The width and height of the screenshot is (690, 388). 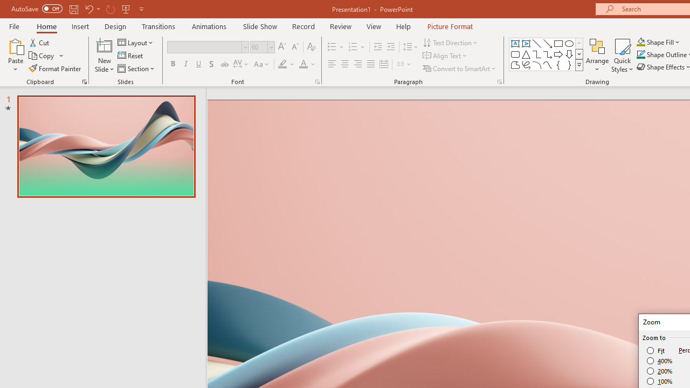 I want to click on 200%, so click(x=660, y=371).